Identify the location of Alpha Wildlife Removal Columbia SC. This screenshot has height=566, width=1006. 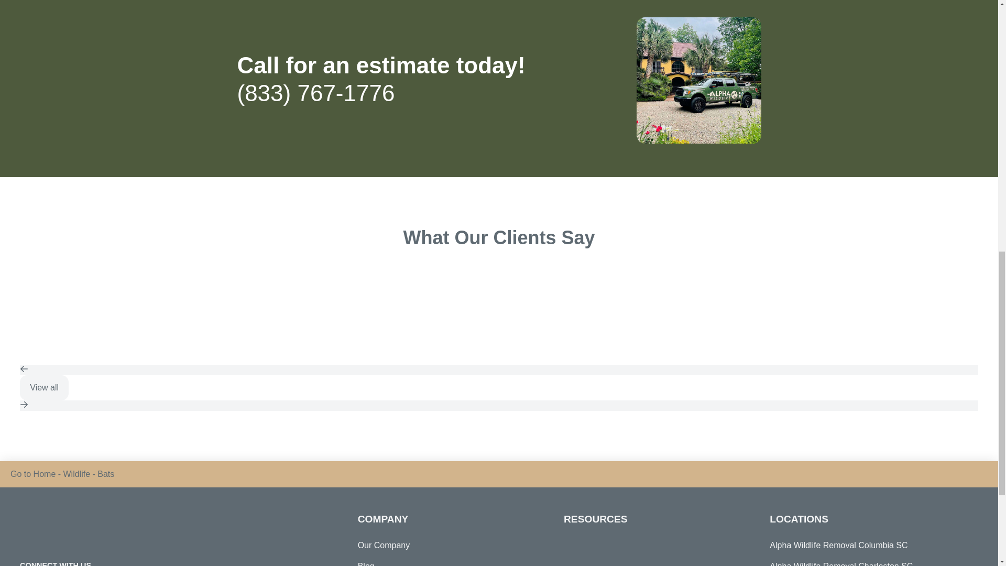
(867, 545).